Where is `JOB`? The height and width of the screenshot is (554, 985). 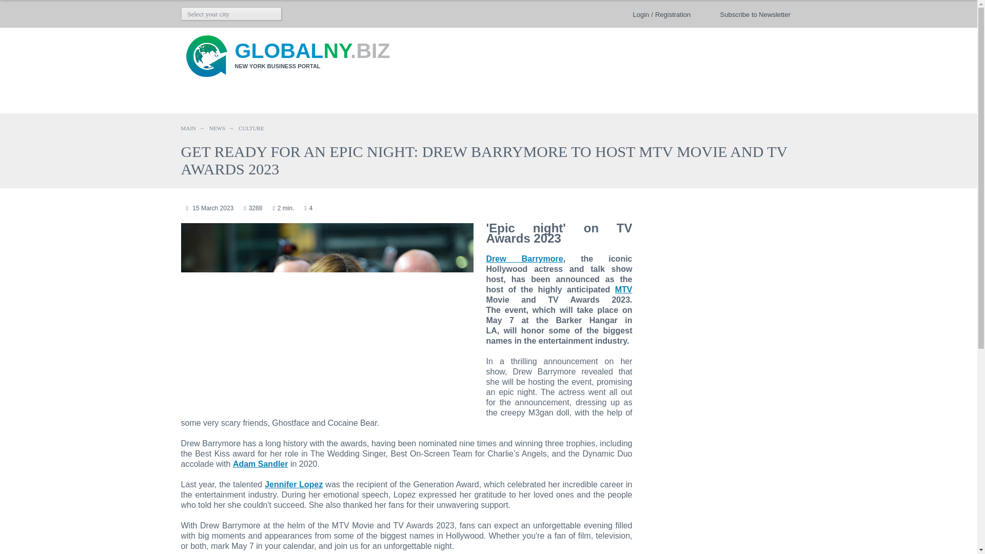
JOB is located at coordinates (513, 101).